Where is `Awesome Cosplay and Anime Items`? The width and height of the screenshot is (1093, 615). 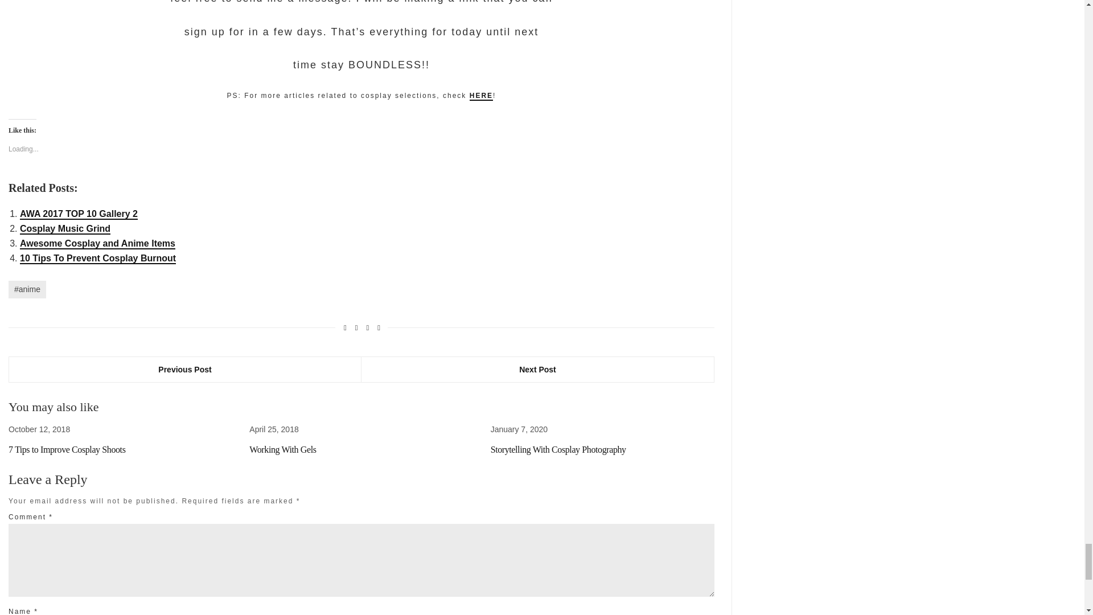 Awesome Cosplay and Anime Items is located at coordinates (97, 244).